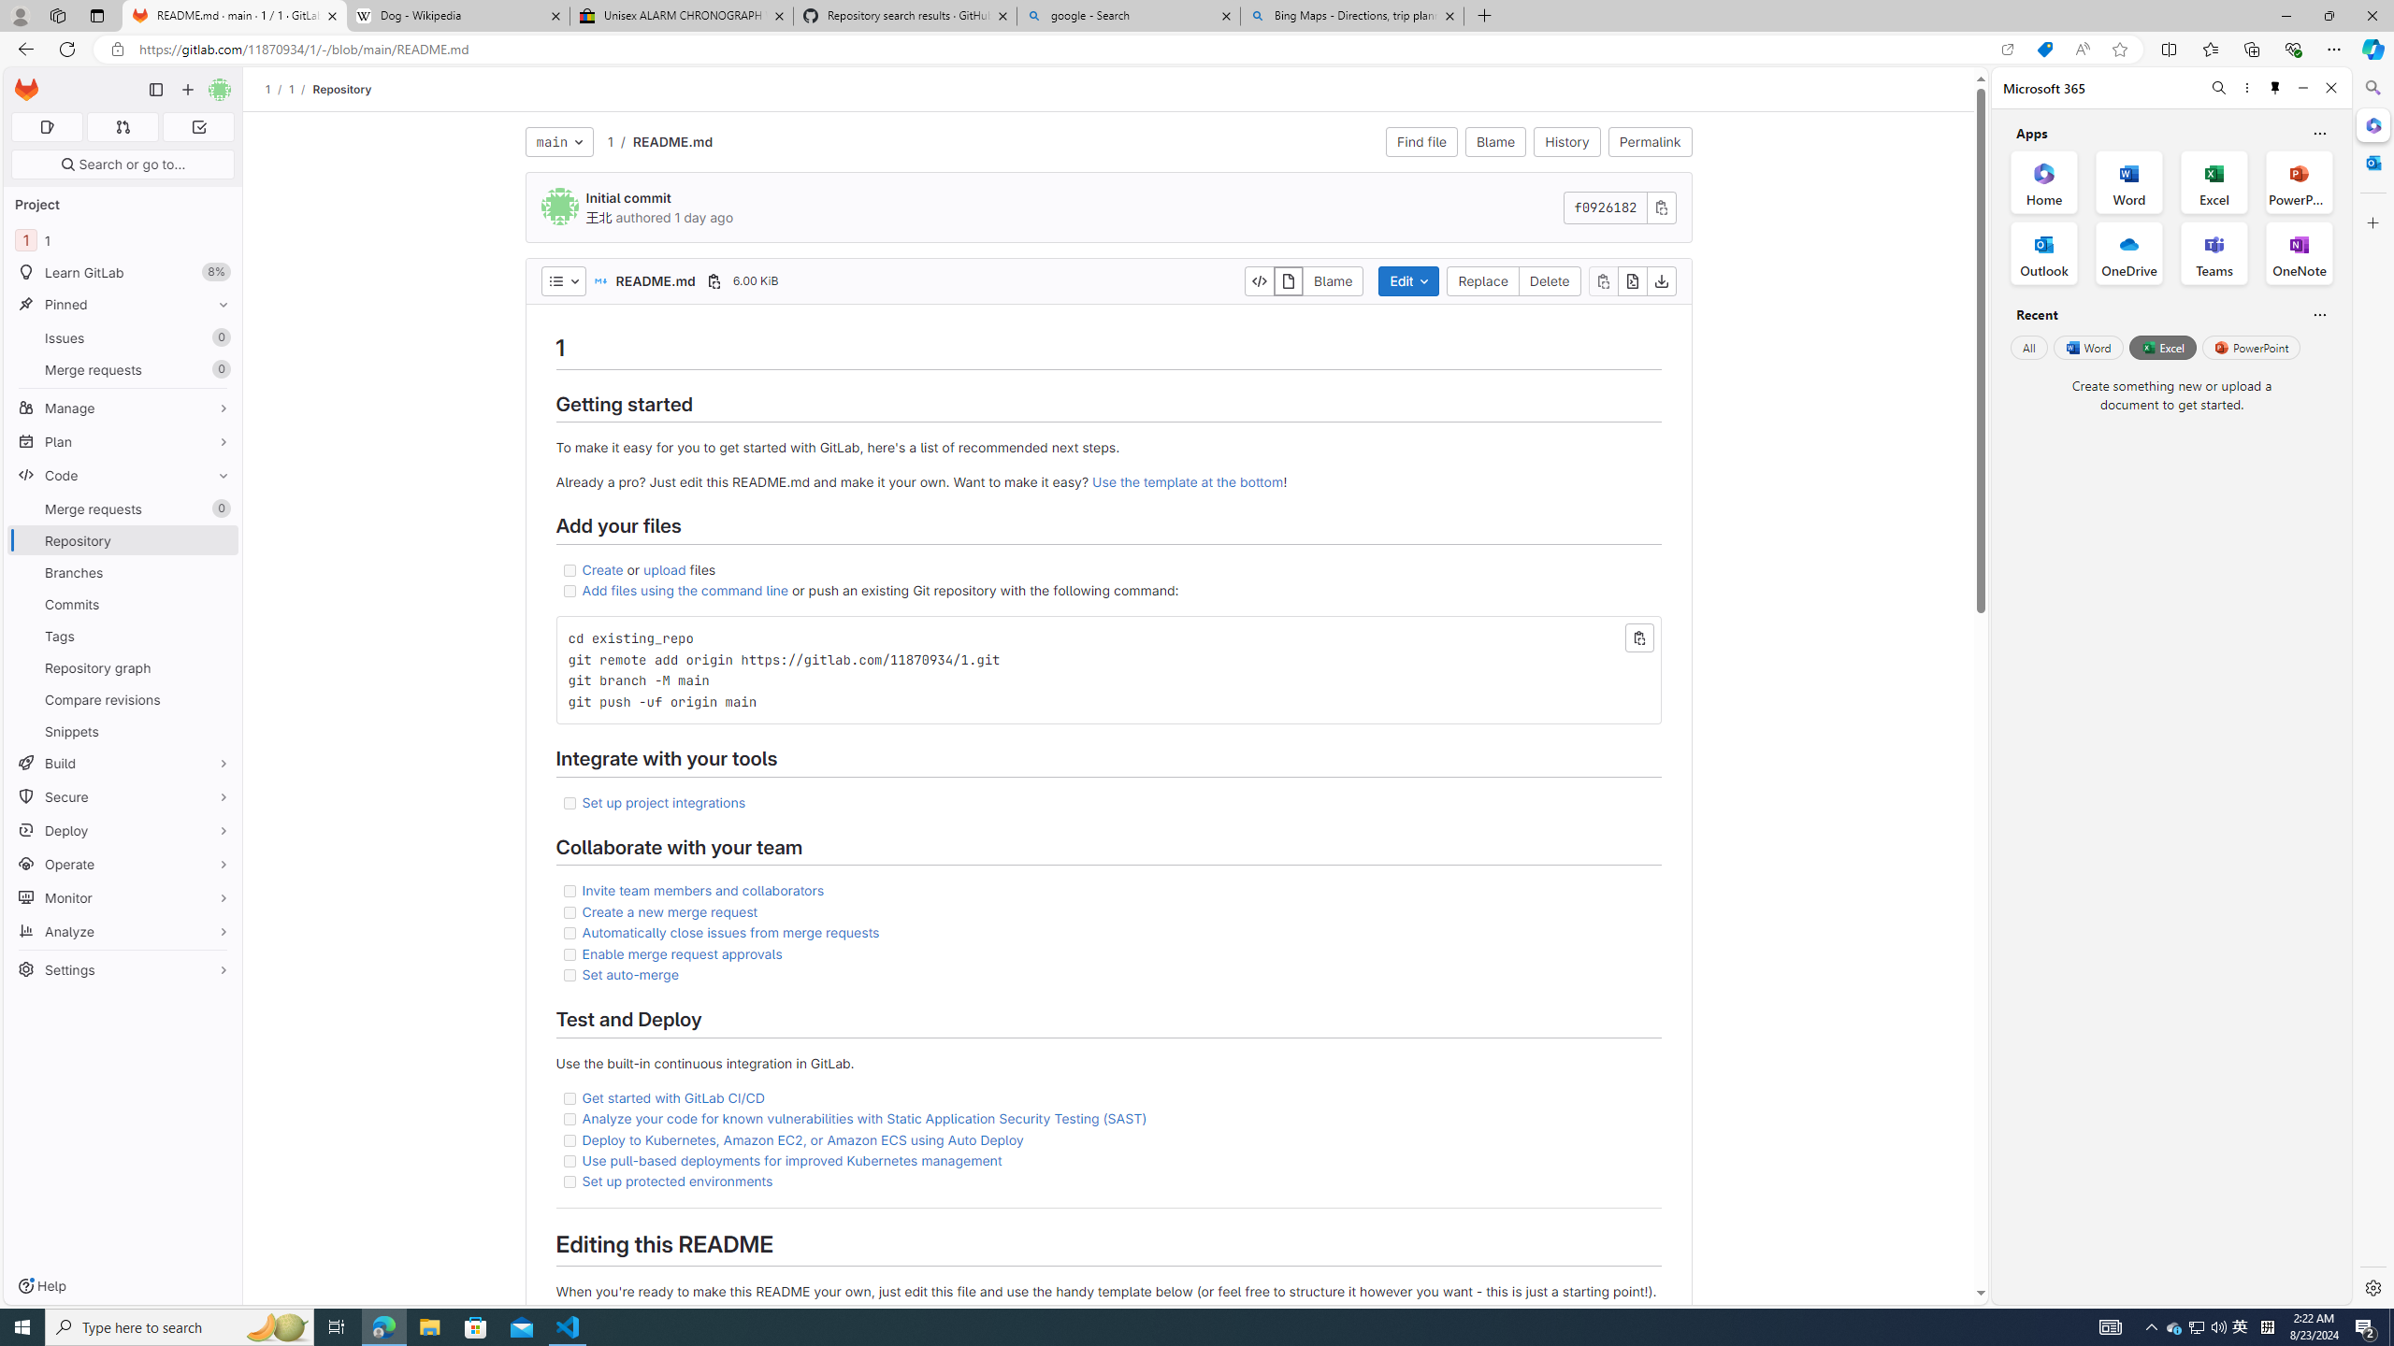 The width and height of the screenshot is (2394, 1346). Describe the element at coordinates (1550, 280) in the screenshot. I see `Delete` at that location.